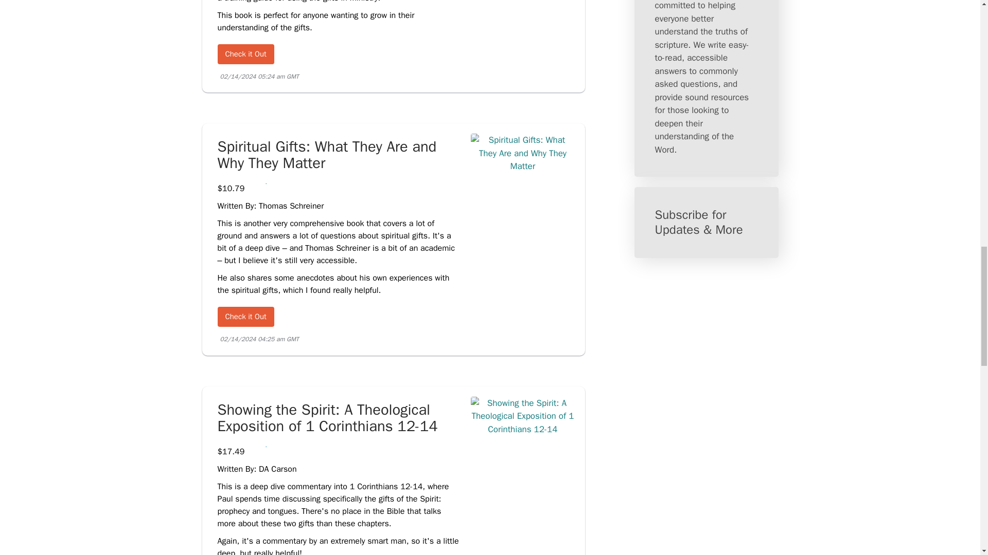 Image resolution: width=988 pixels, height=555 pixels. What do you see at coordinates (339, 155) in the screenshot?
I see `Spiritual Gifts: What They Are and Why They Matter` at bounding box center [339, 155].